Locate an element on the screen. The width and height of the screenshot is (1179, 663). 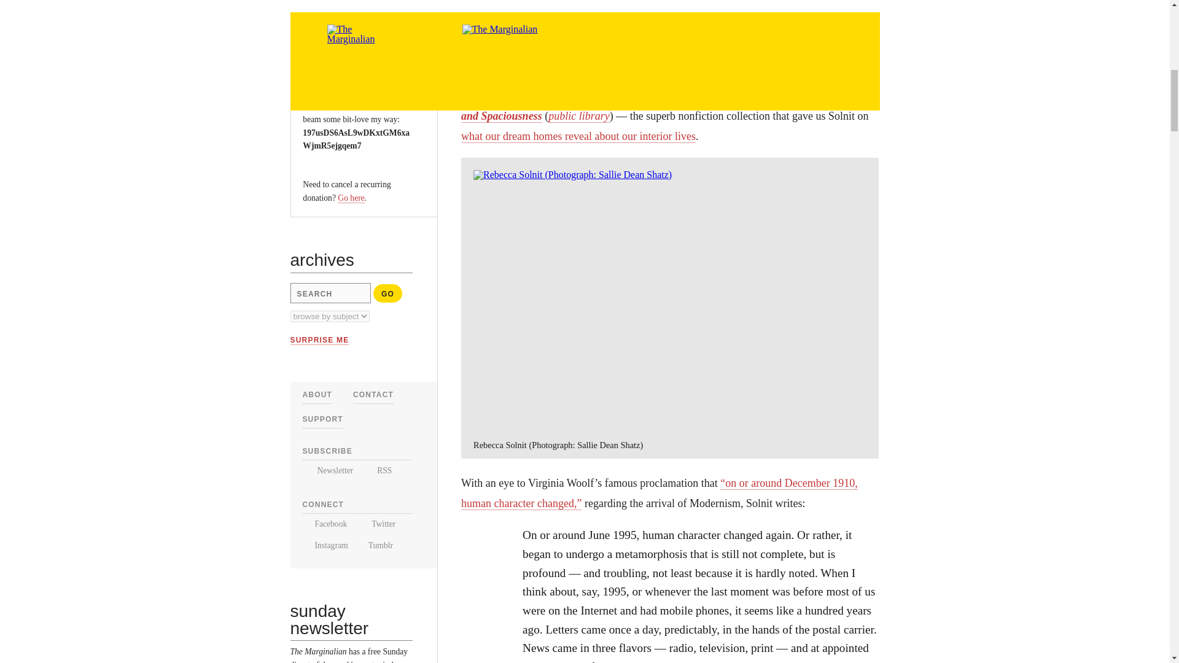
Go is located at coordinates (387, 293).